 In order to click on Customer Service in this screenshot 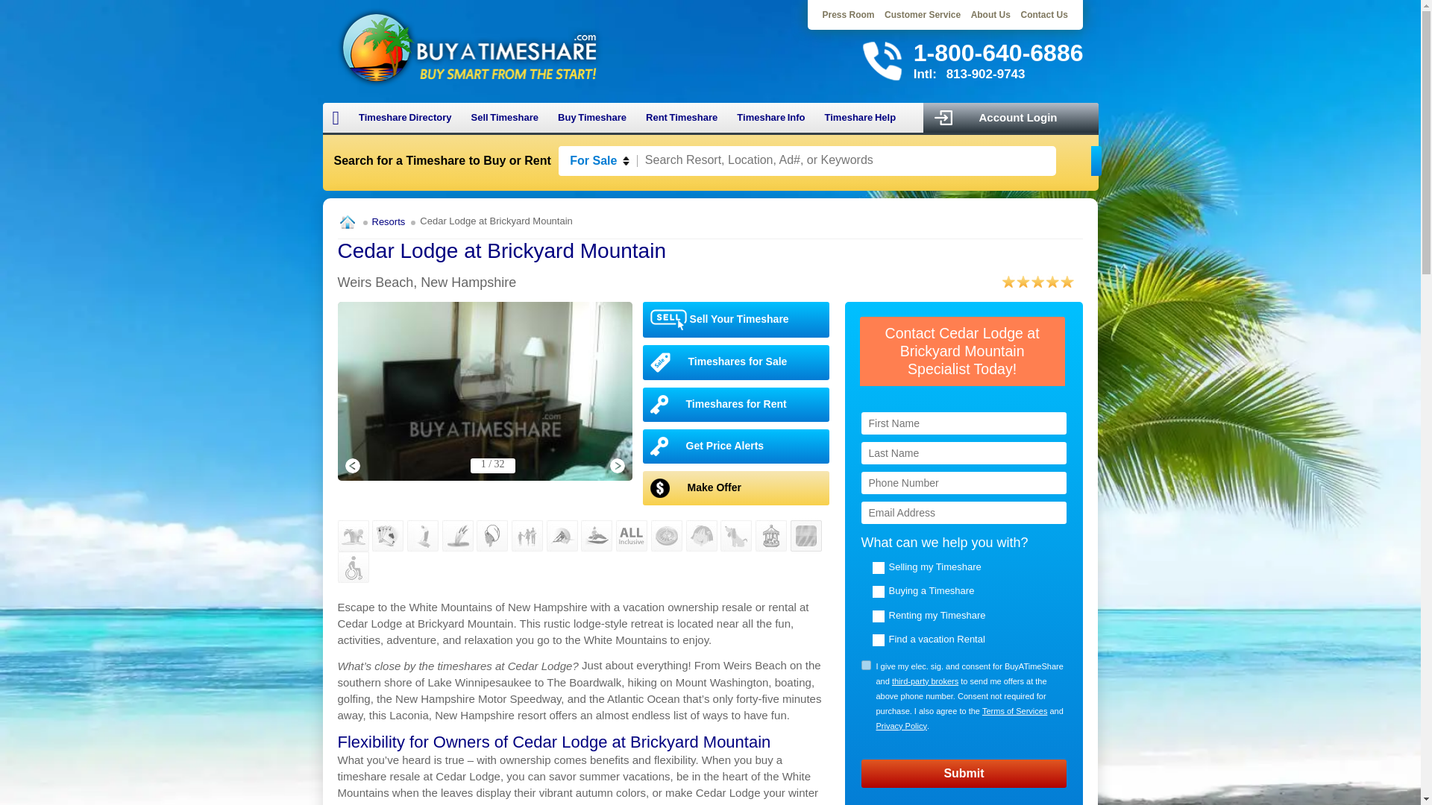, I will do `click(923, 15)`.